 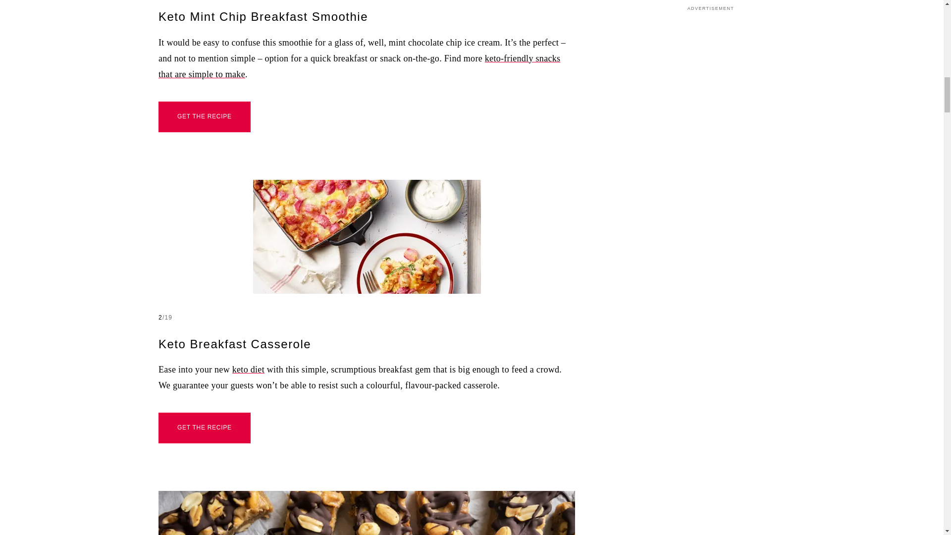 I want to click on keto-friendly snacks that are simple to make, so click(x=359, y=66).